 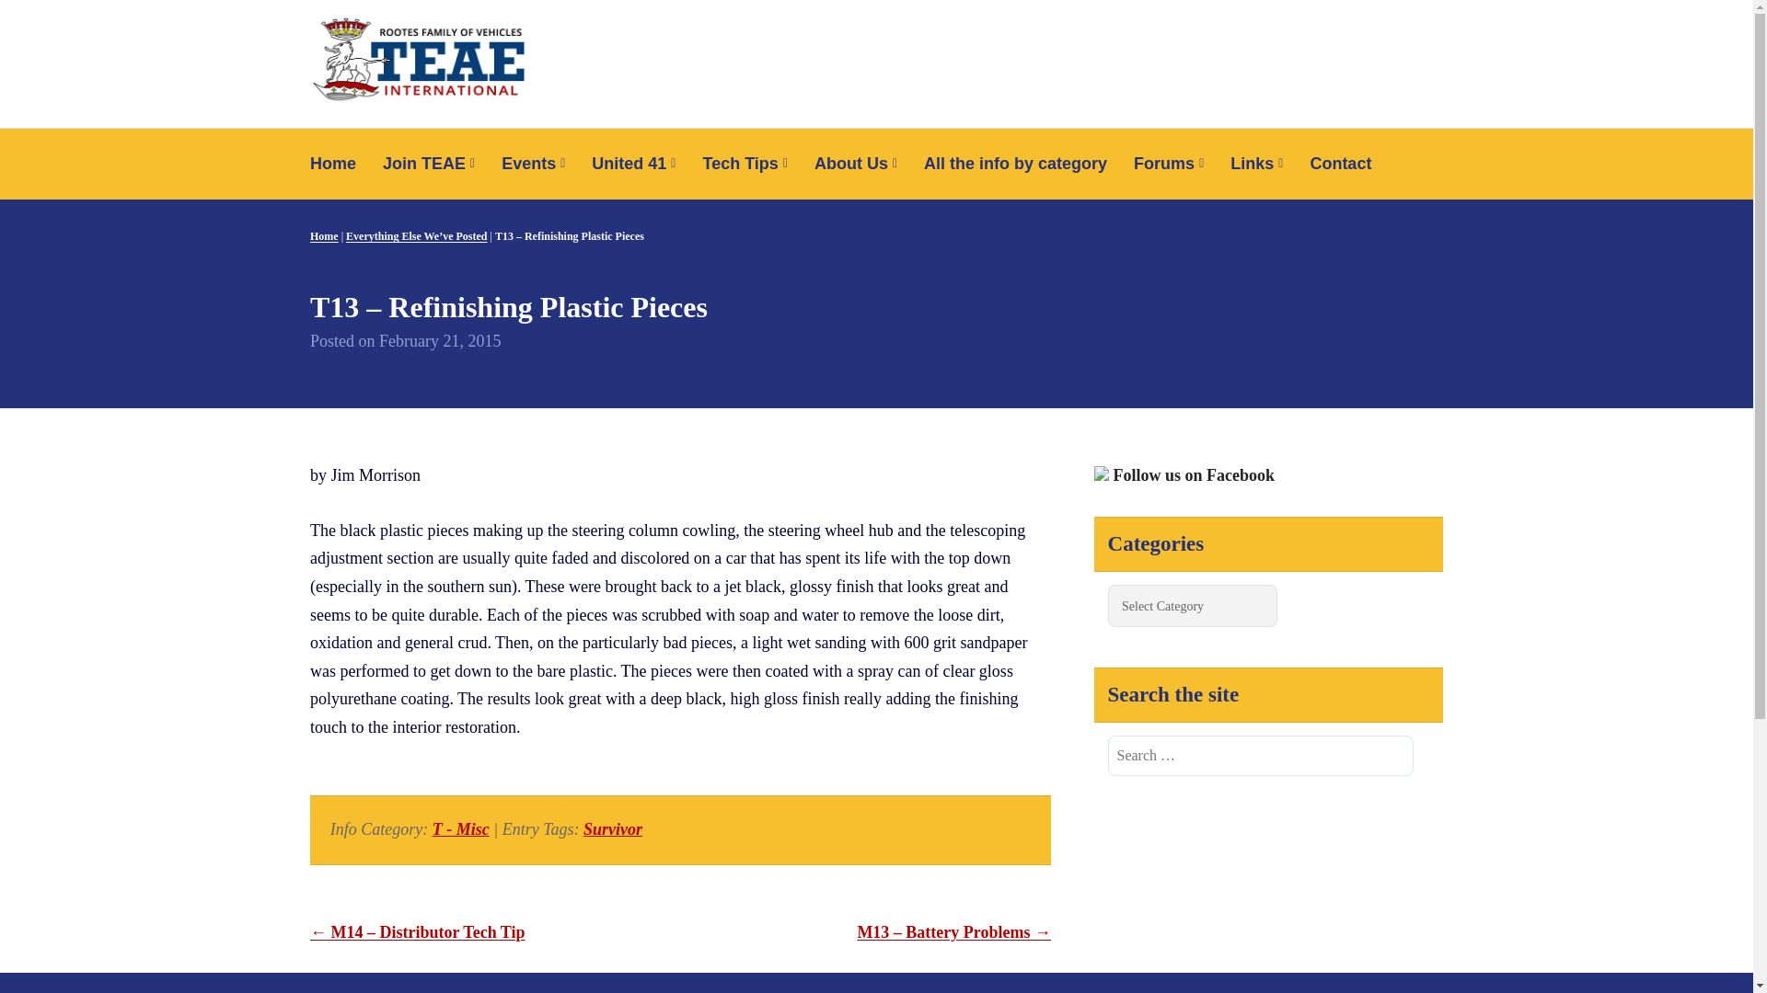 What do you see at coordinates (633, 164) in the screenshot?
I see `United 41` at bounding box center [633, 164].